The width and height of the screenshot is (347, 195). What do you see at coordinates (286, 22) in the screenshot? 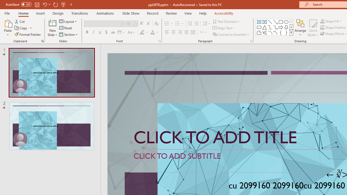
I see `Oval` at bounding box center [286, 22].